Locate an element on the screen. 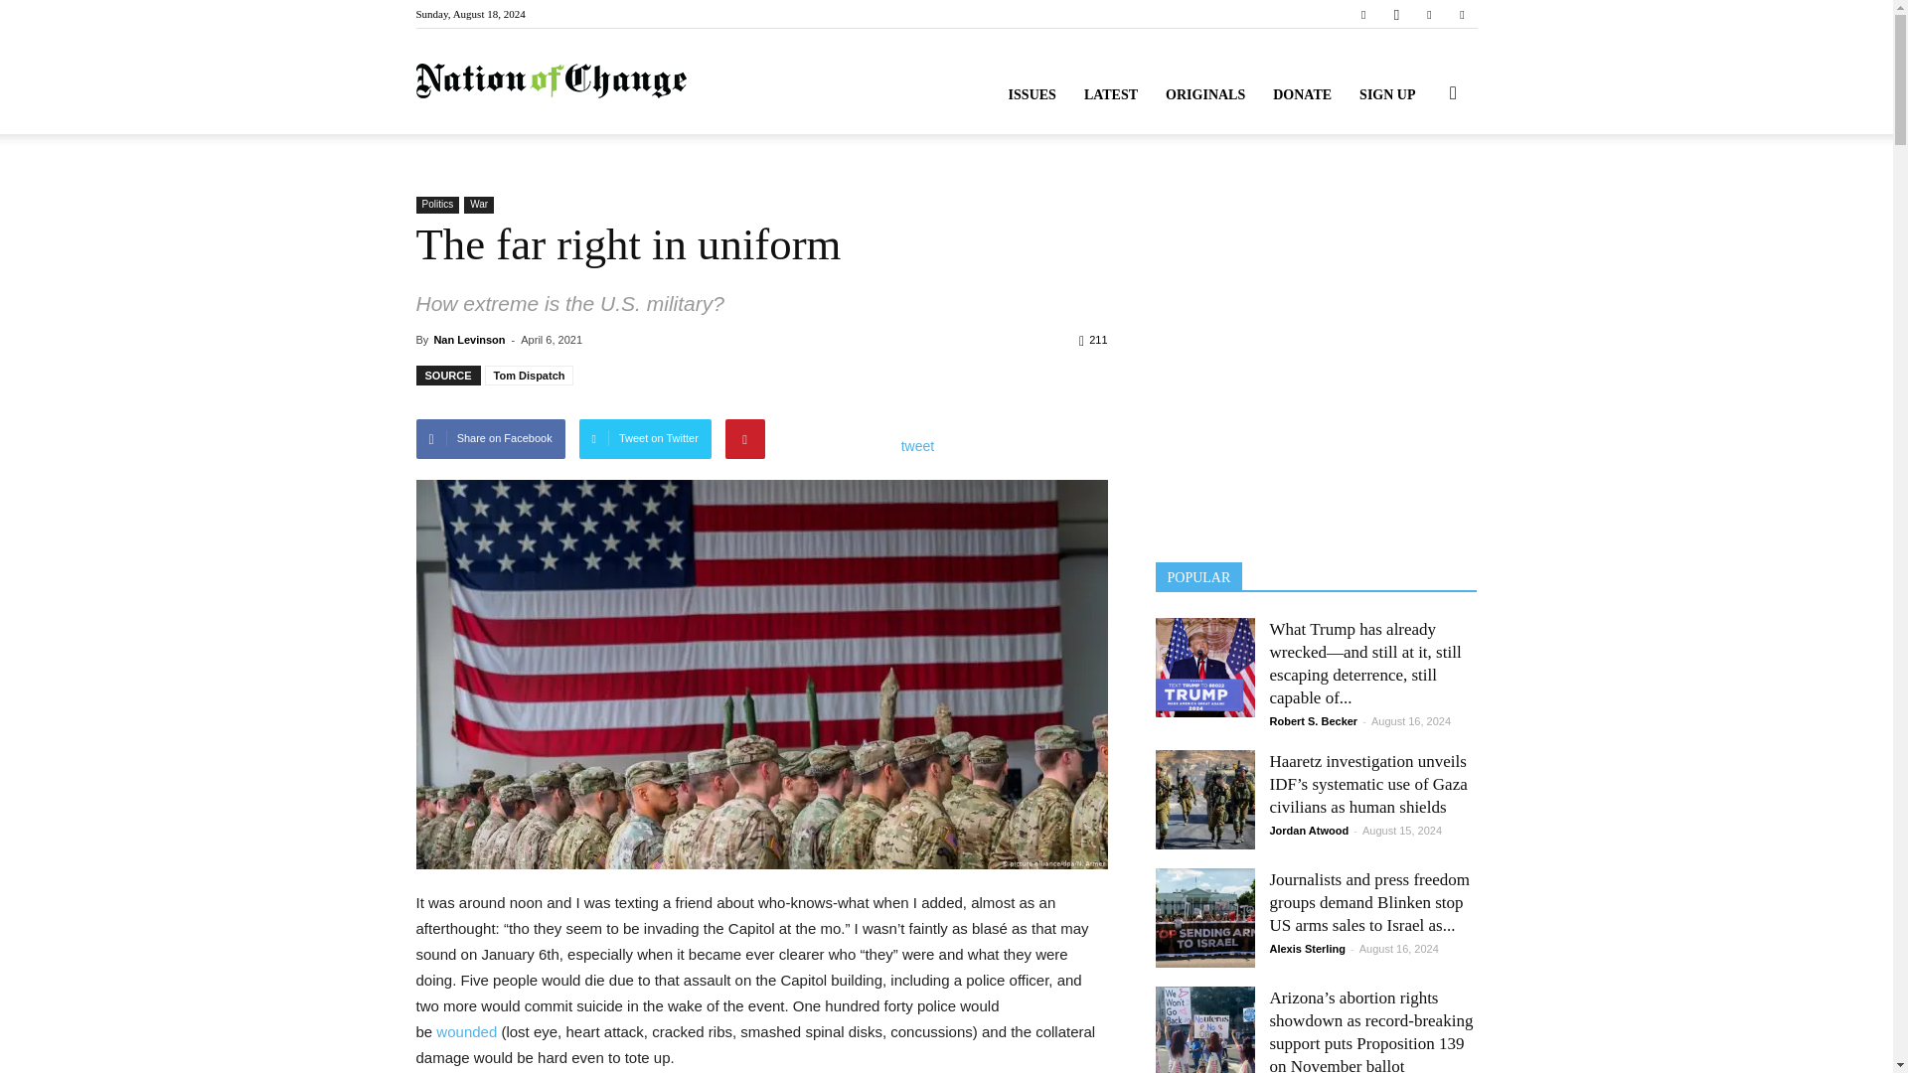  ISSUES is located at coordinates (1032, 95).